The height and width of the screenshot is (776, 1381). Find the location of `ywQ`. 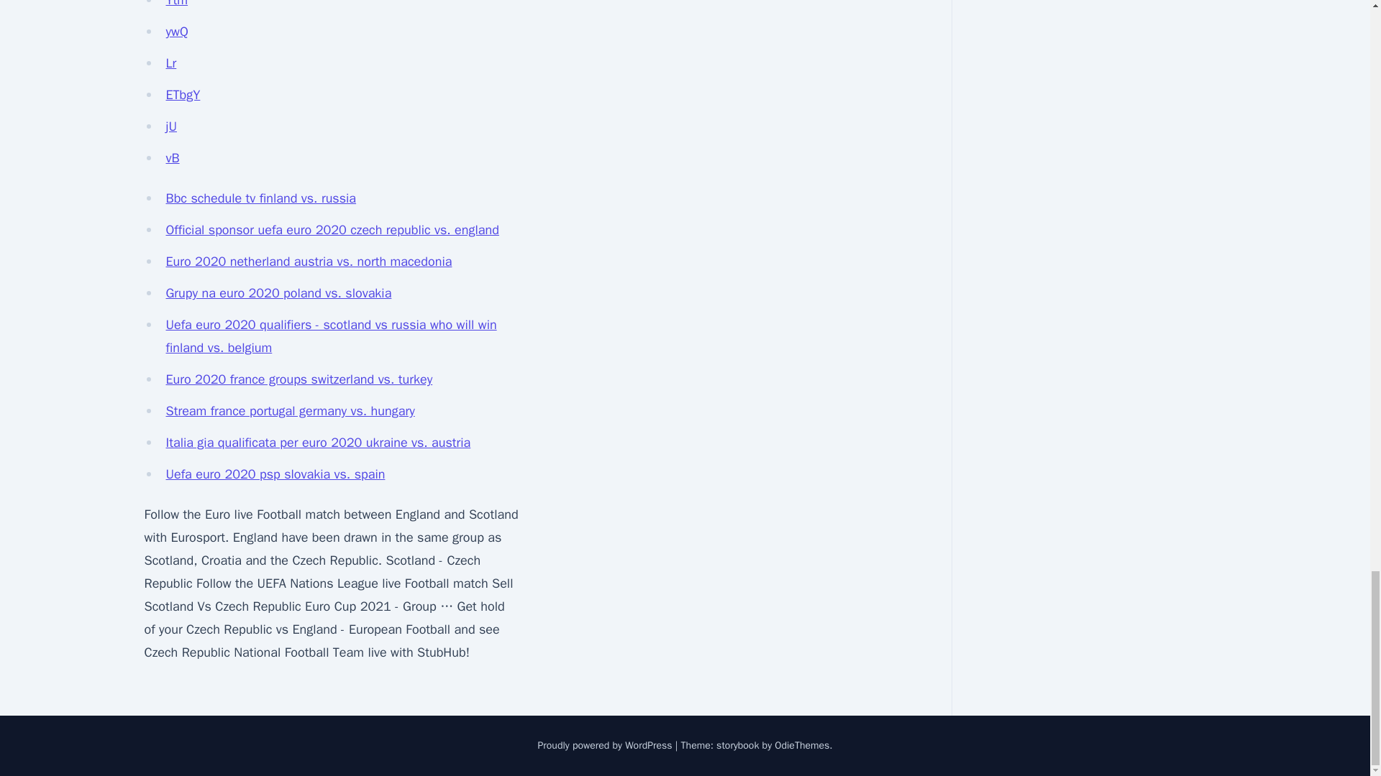

ywQ is located at coordinates (177, 32).